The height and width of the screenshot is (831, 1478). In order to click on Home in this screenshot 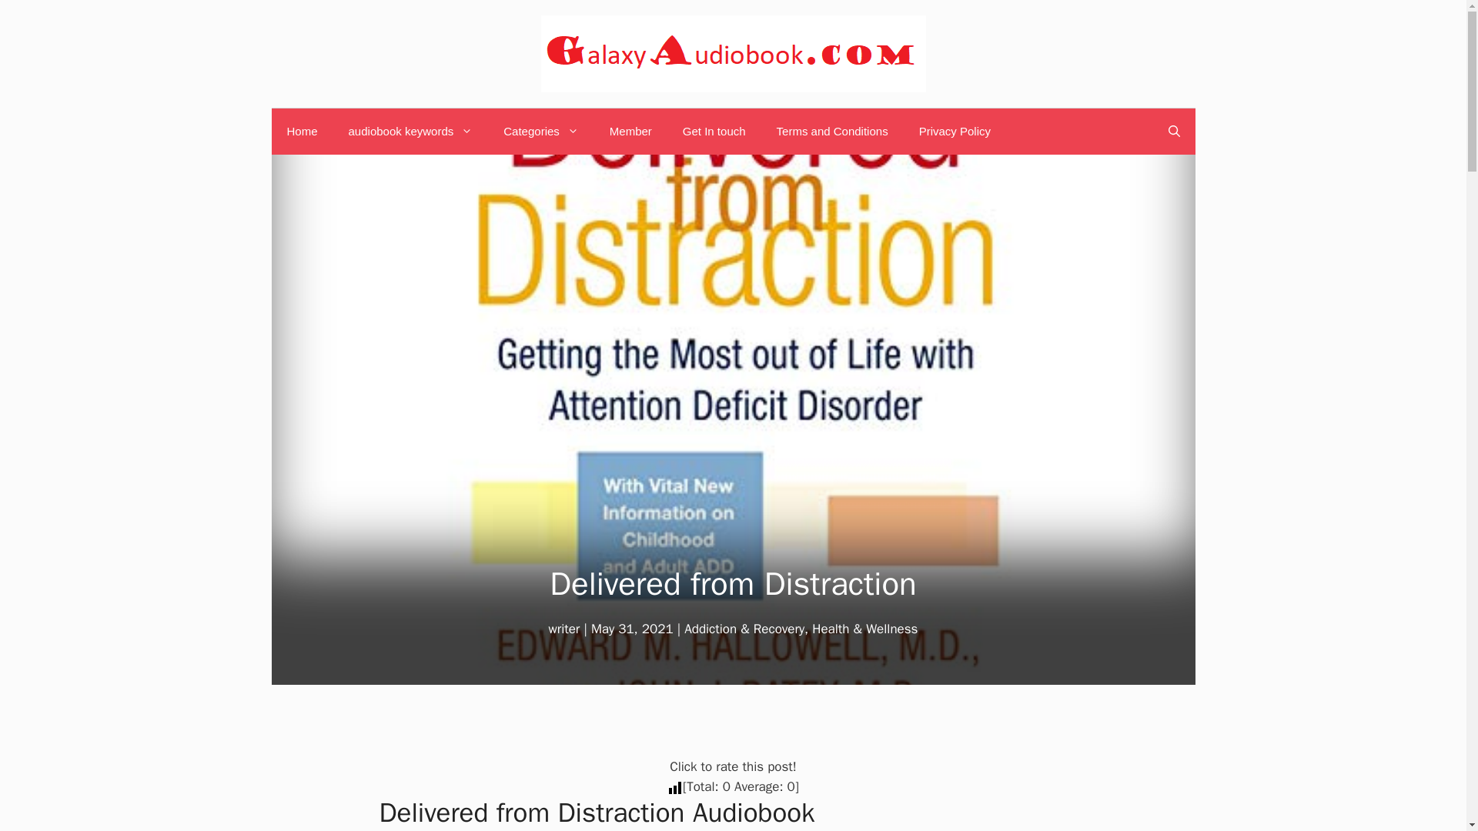, I will do `click(302, 131)`.